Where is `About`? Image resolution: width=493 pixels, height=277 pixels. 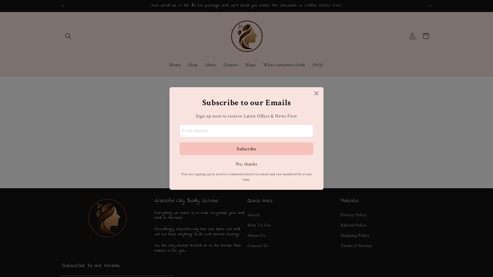 About is located at coordinates (211, 65).